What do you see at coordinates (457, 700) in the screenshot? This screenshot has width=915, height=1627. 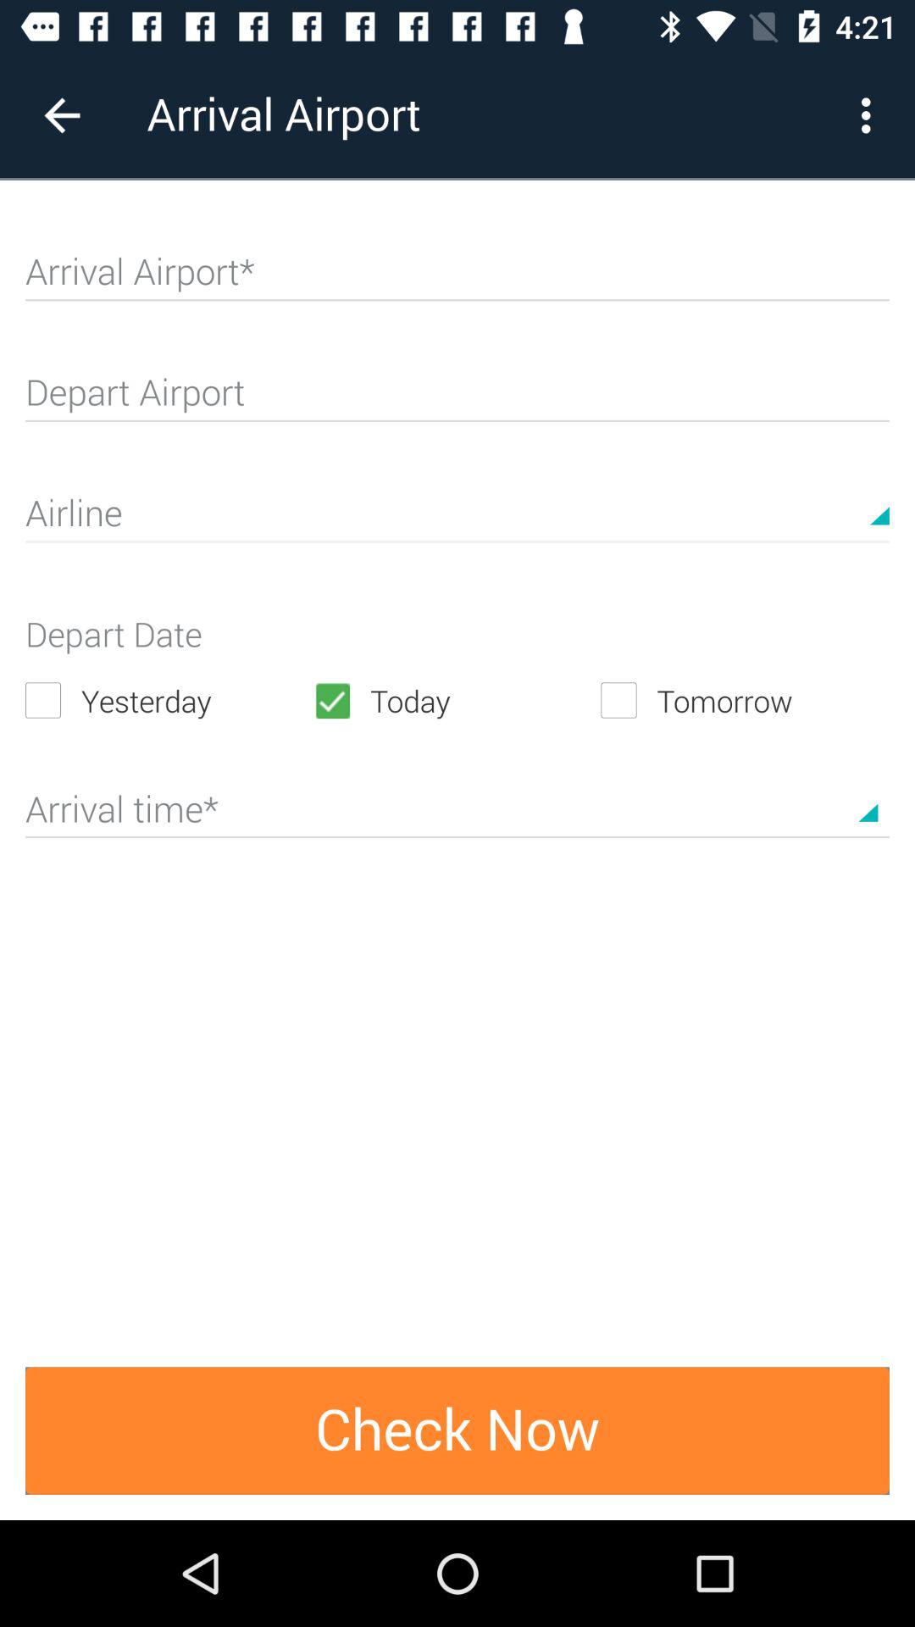 I see `turn on icon to the right of the yesterday icon` at bounding box center [457, 700].